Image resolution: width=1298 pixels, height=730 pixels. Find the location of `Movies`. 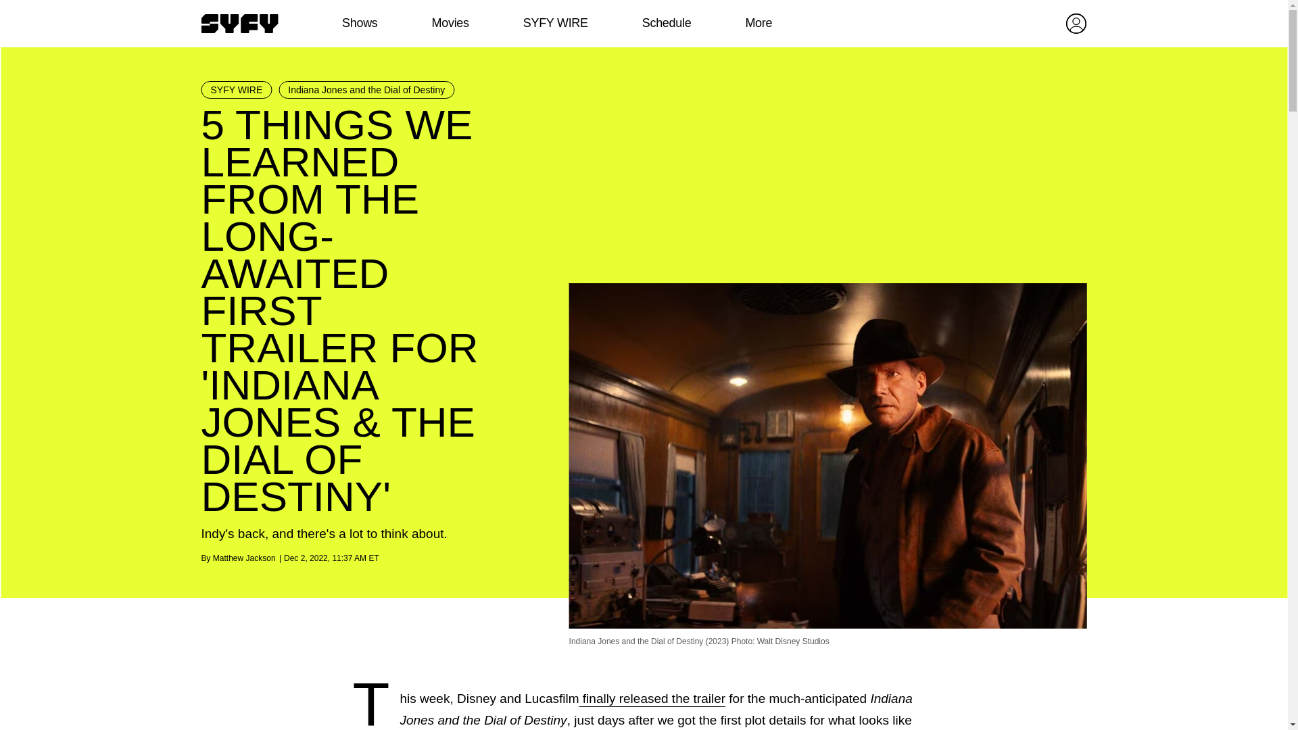

Movies is located at coordinates (450, 23).